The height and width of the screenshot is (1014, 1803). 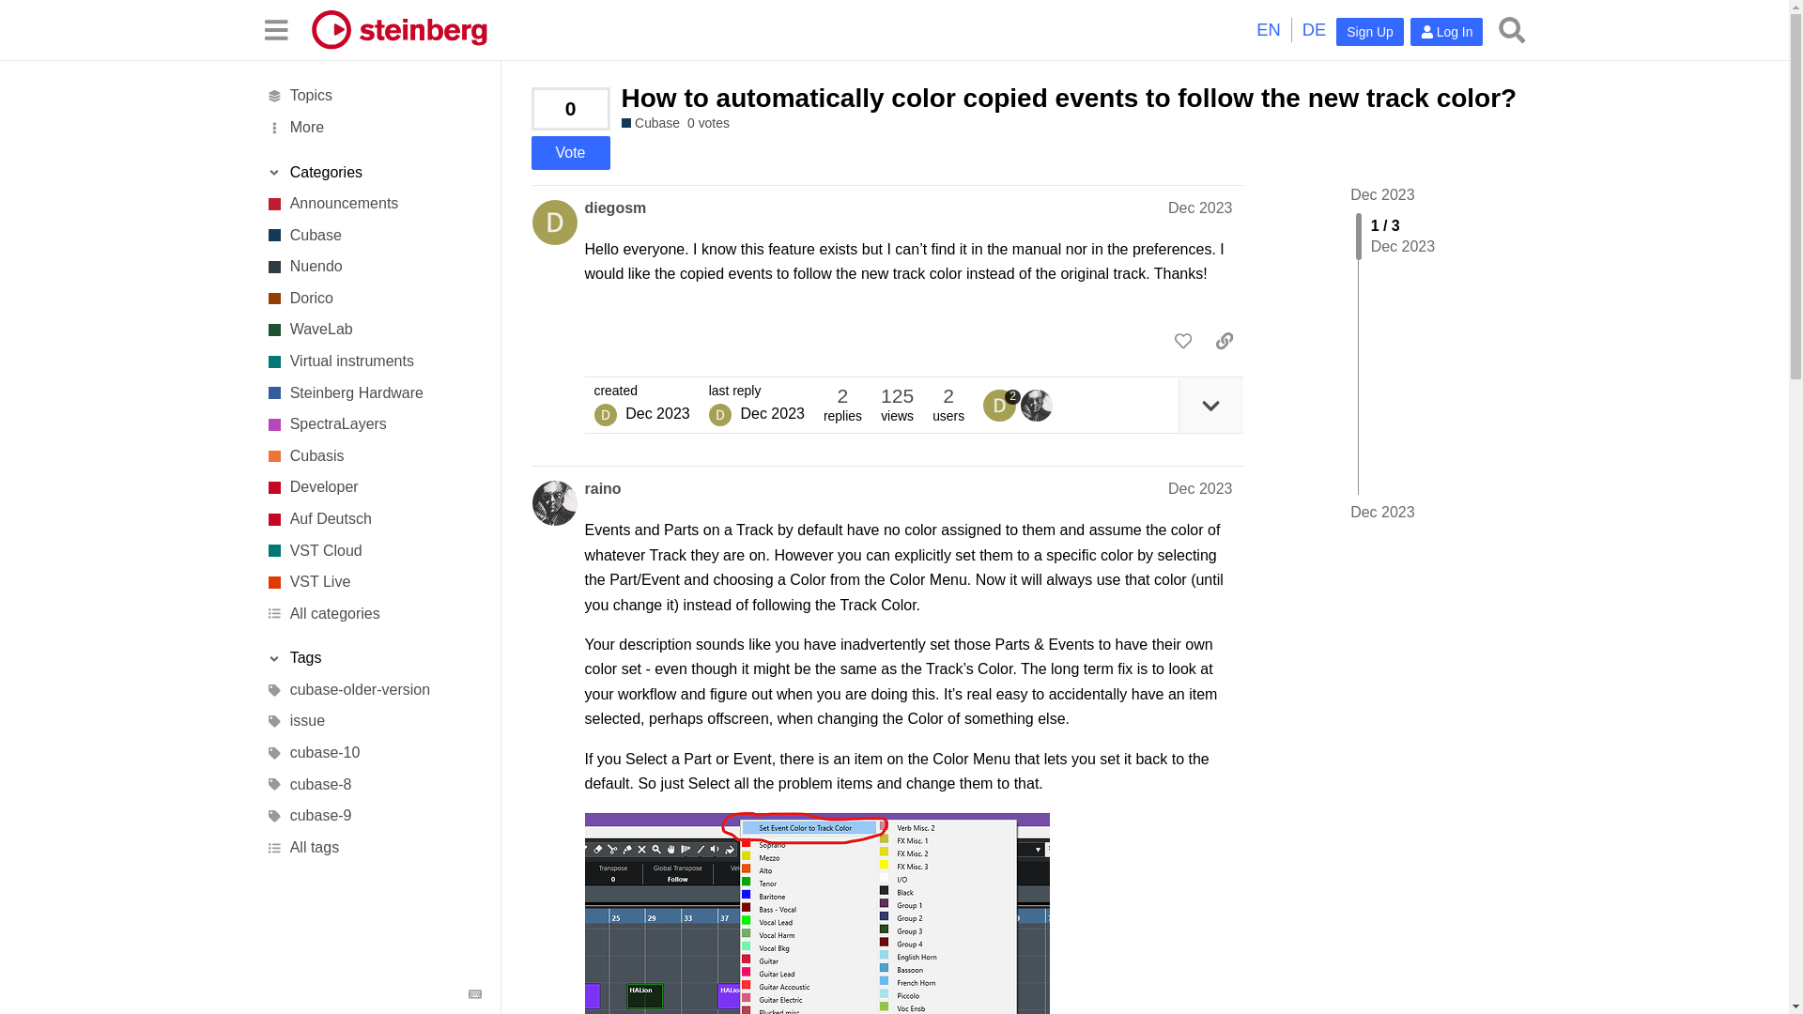 What do you see at coordinates (373, 330) in the screenshot?
I see `WaveLab` at bounding box center [373, 330].